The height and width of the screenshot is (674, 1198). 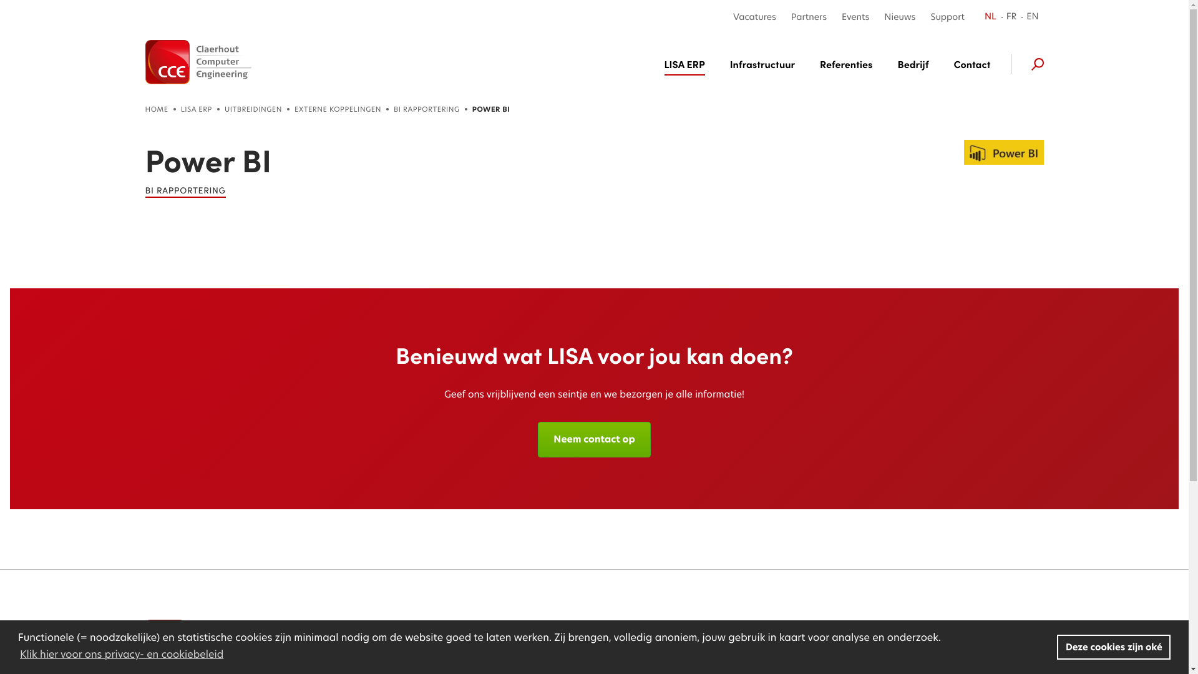 I want to click on Referenties, so click(x=846, y=64).